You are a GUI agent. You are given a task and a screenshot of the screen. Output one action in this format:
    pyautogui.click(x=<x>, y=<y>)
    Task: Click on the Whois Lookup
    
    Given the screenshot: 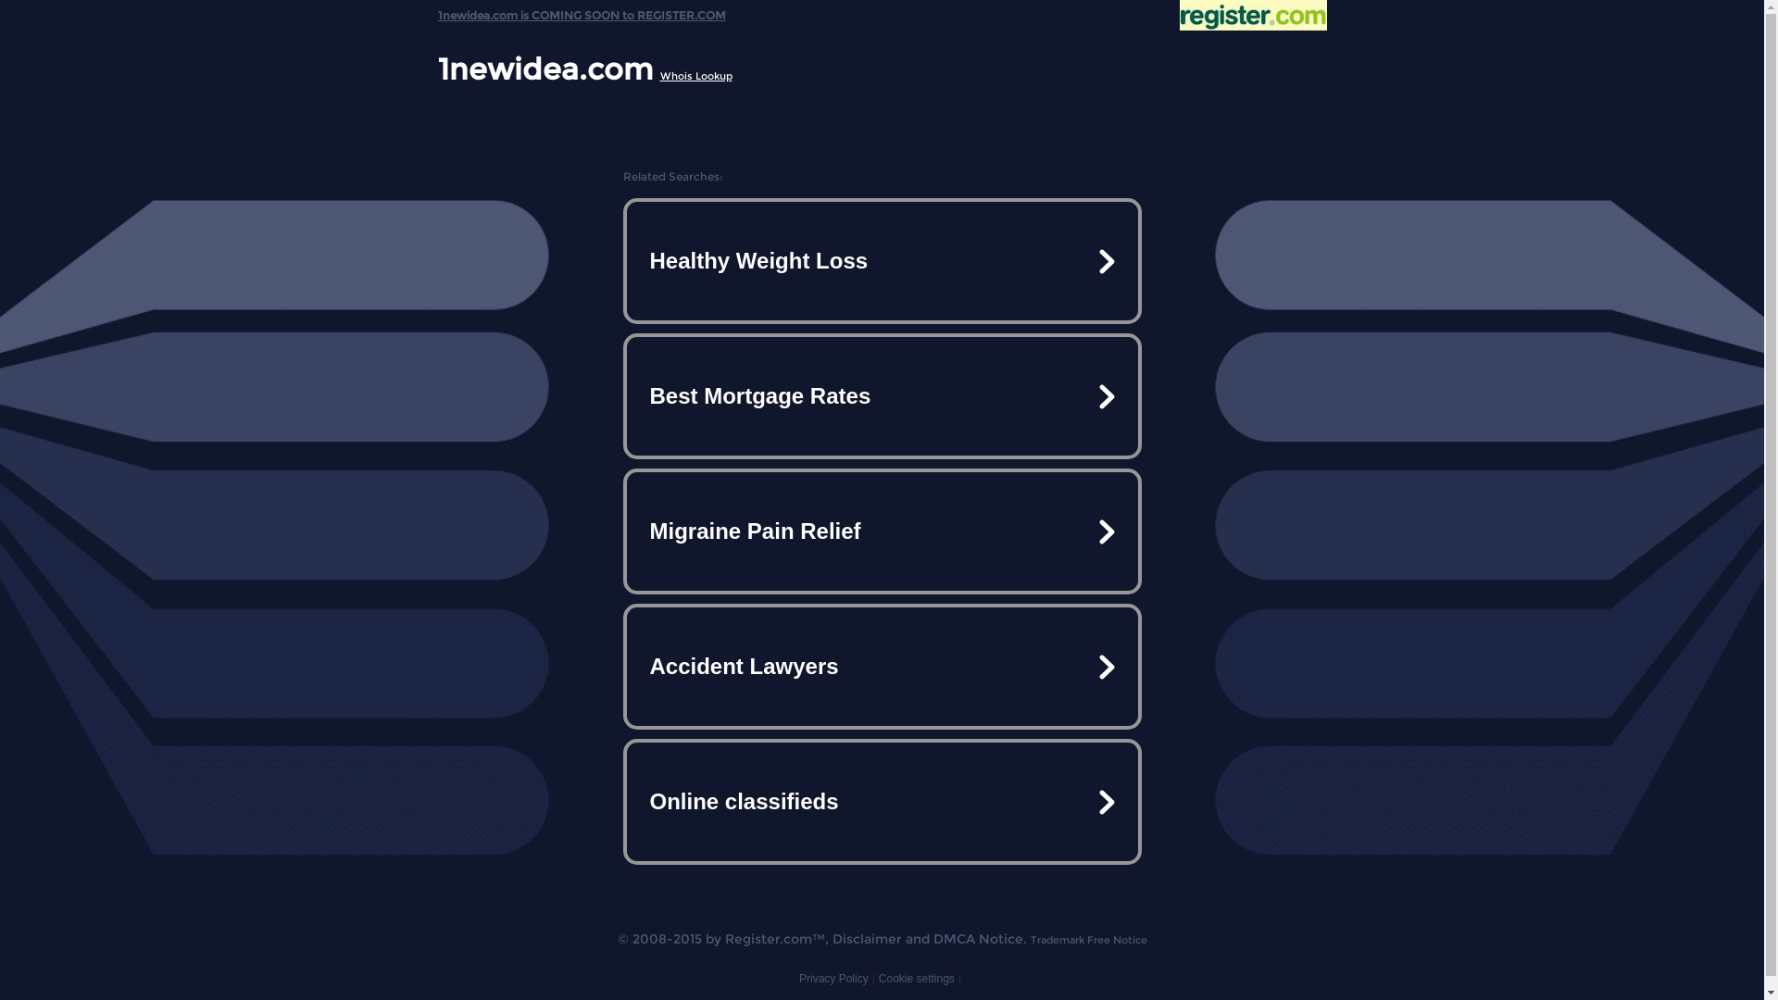 What is the action you would take?
    pyautogui.click(x=695, y=76)
    